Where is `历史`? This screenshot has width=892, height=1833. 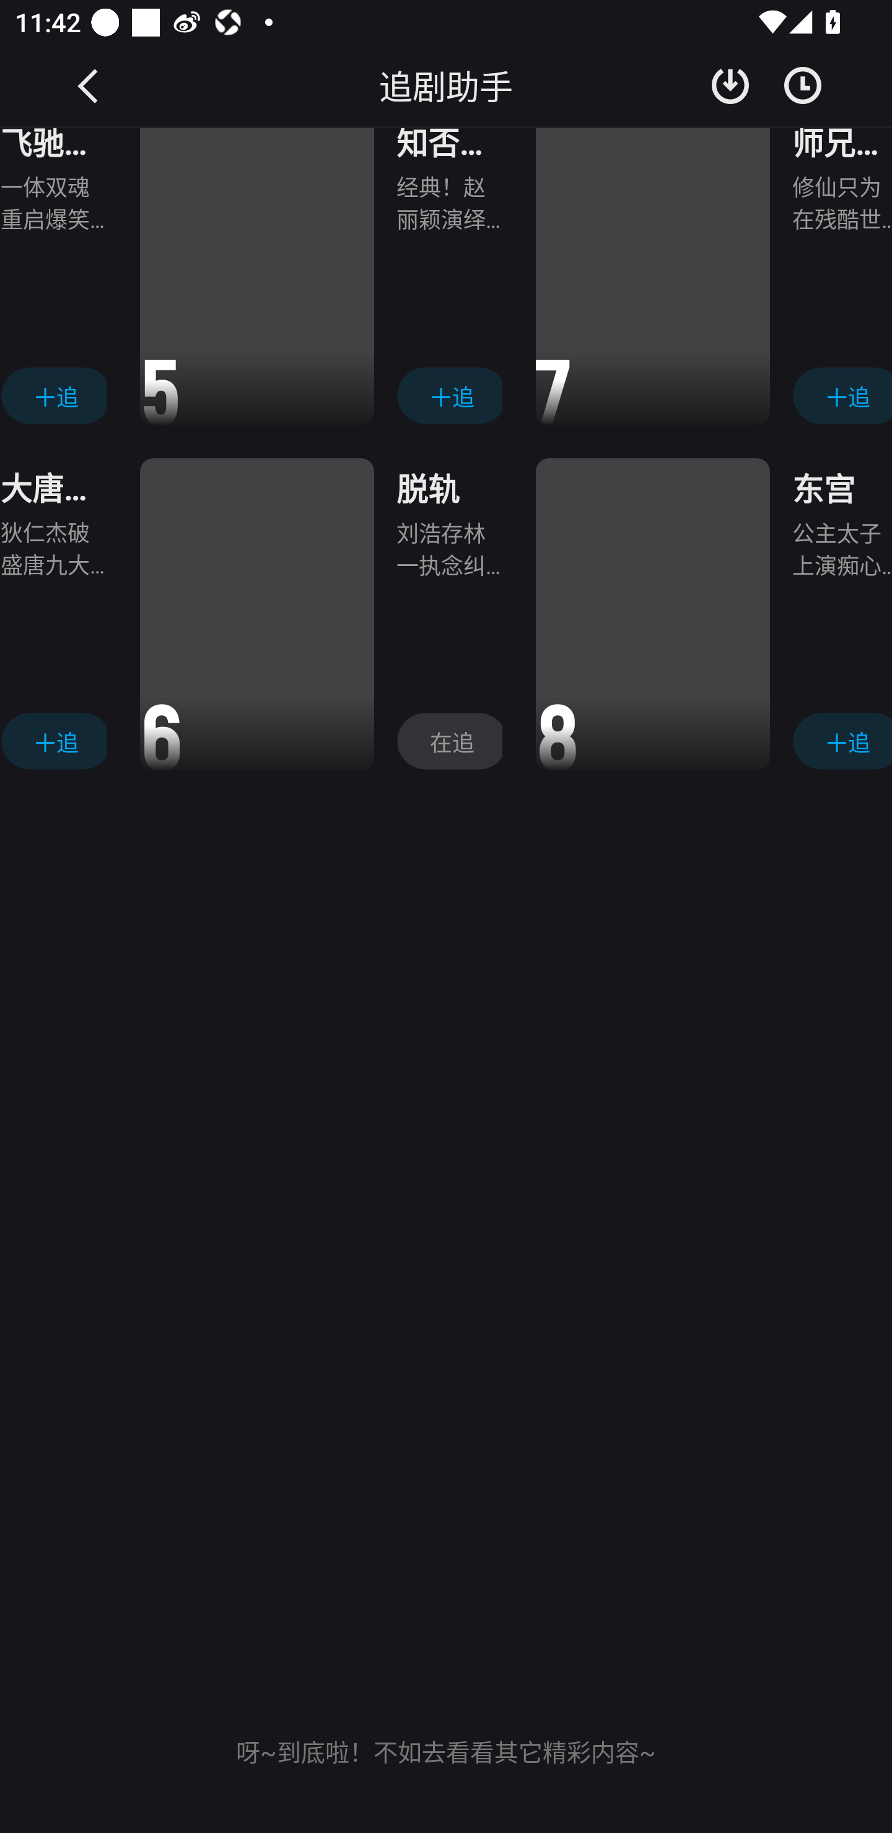 历史 is located at coordinates (803, 85).